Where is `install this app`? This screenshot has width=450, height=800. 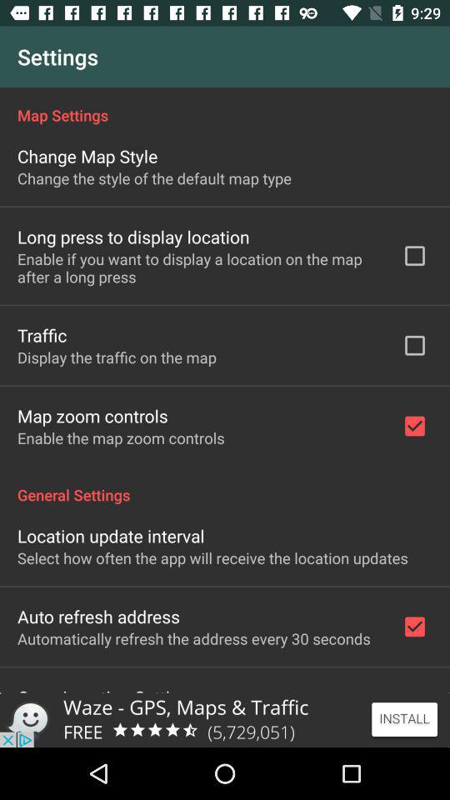
install this app is located at coordinates (225, 720).